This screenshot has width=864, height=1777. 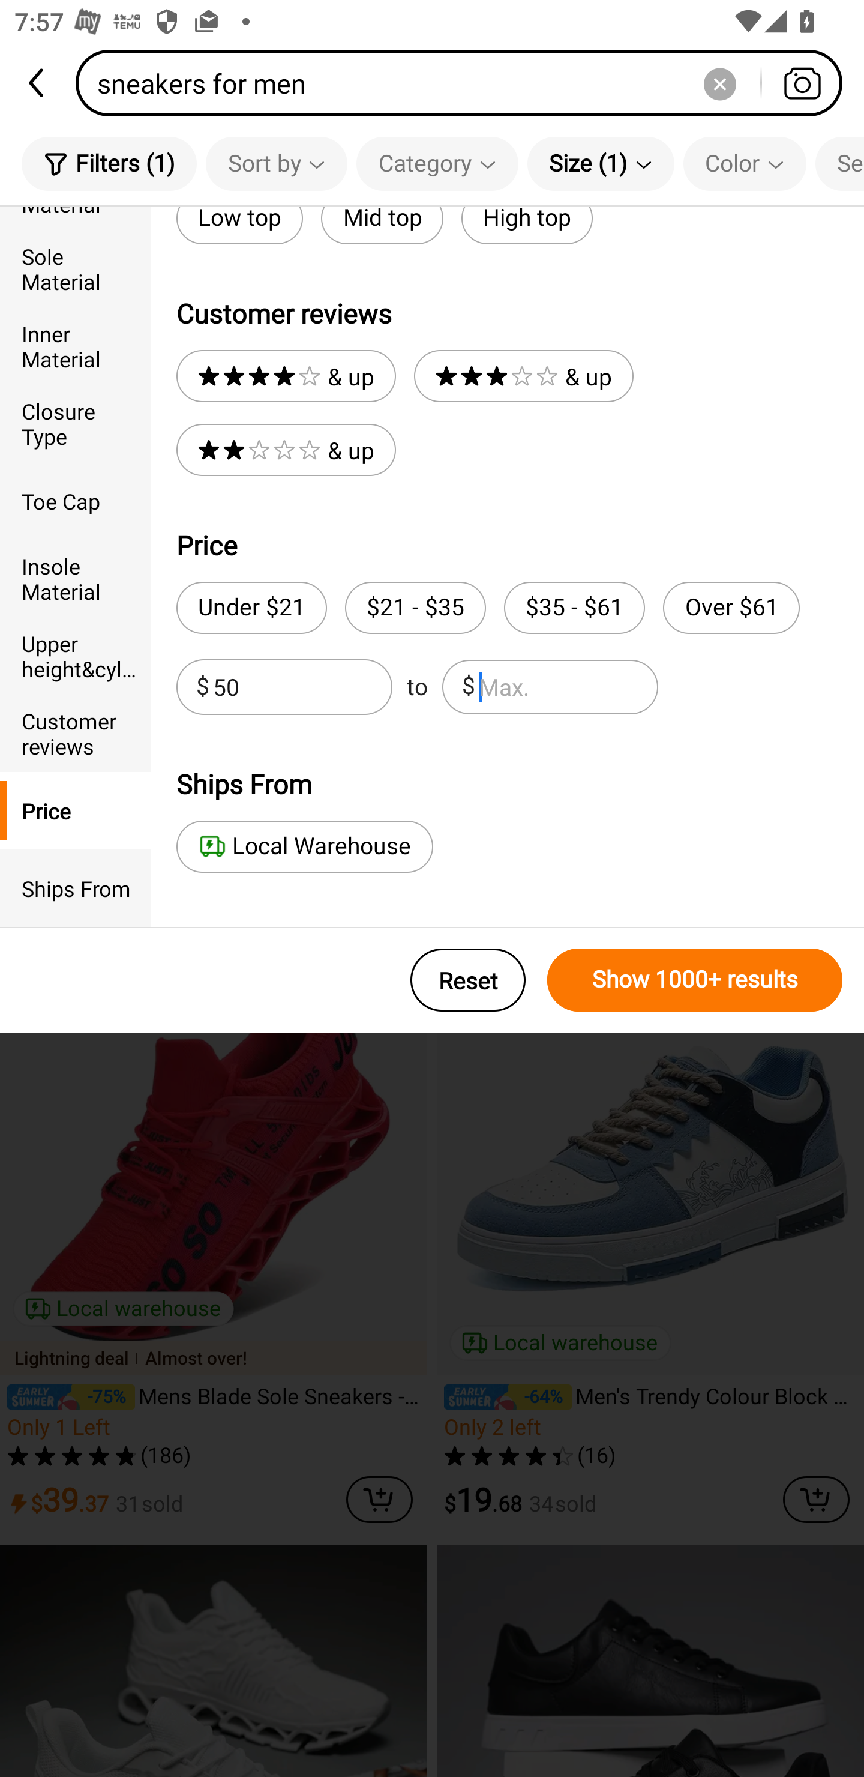 What do you see at coordinates (304, 846) in the screenshot?
I see `Local Warehouse` at bounding box center [304, 846].